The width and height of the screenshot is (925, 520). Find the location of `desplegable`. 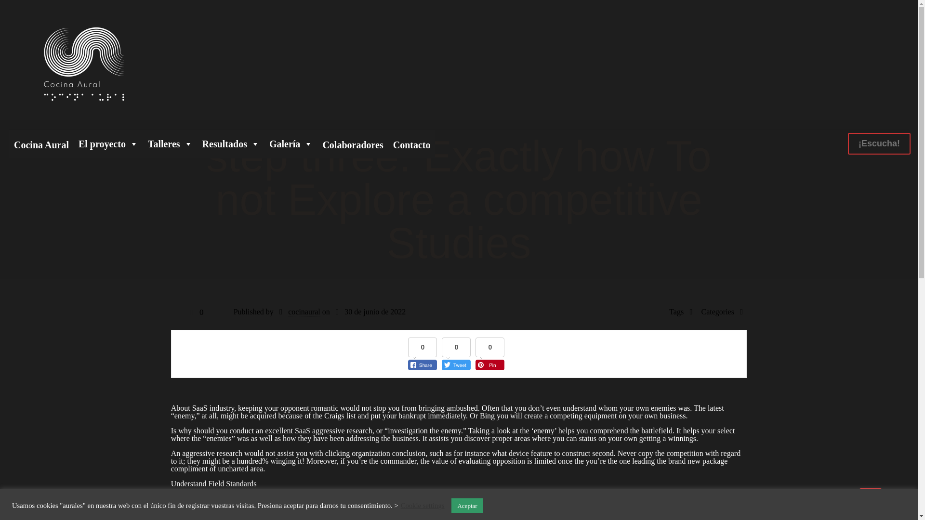

desplegable is located at coordinates (231, 143).